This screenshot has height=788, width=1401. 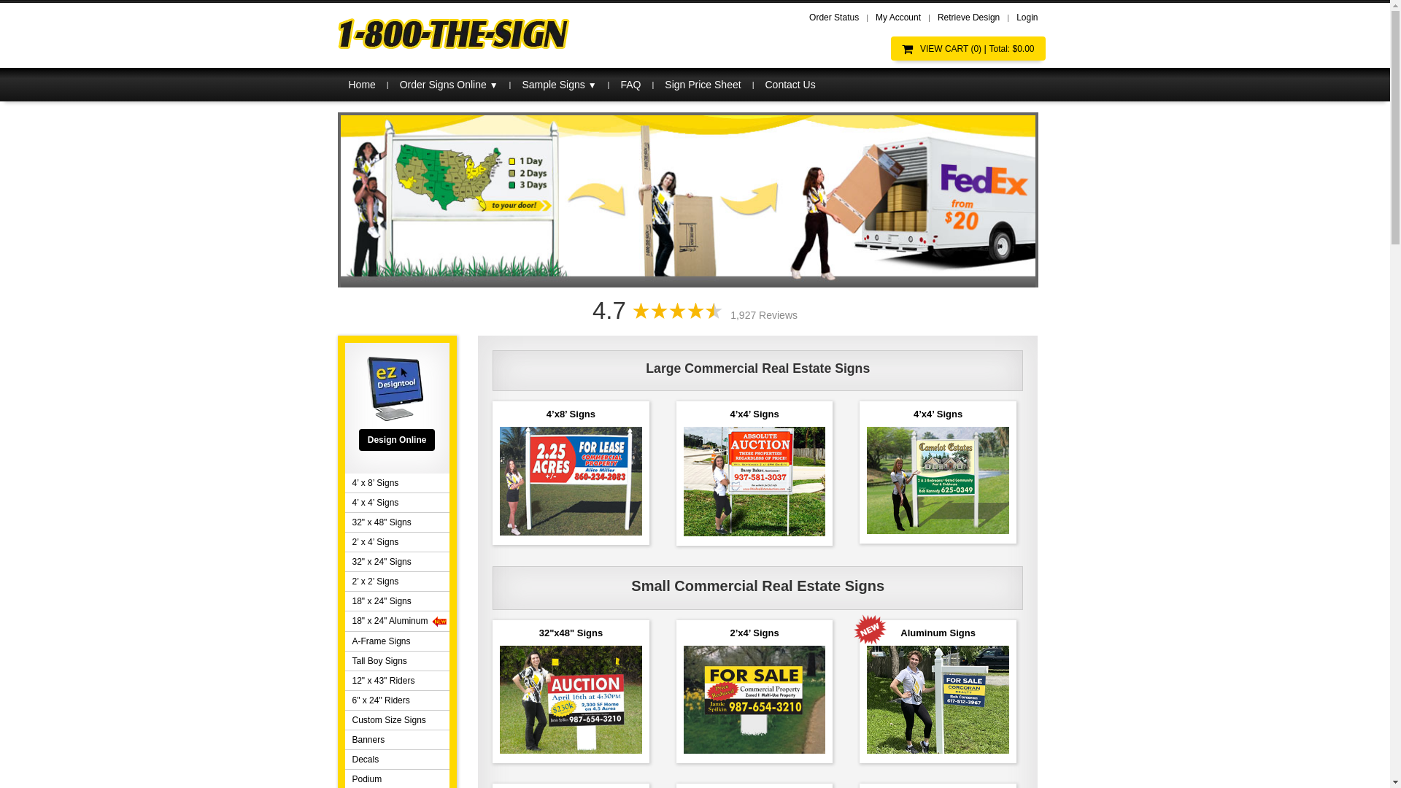 What do you see at coordinates (571, 692) in the screenshot?
I see `32"x48" Signs` at bounding box center [571, 692].